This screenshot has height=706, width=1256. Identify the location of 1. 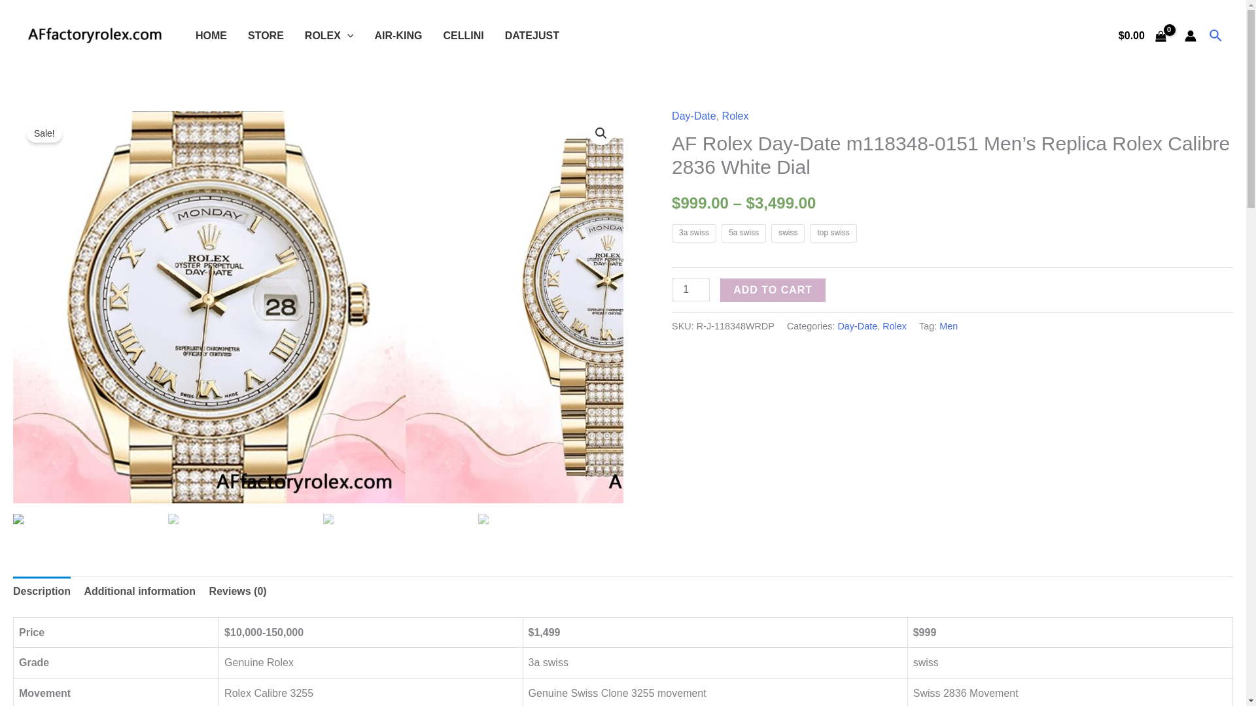
(691, 290).